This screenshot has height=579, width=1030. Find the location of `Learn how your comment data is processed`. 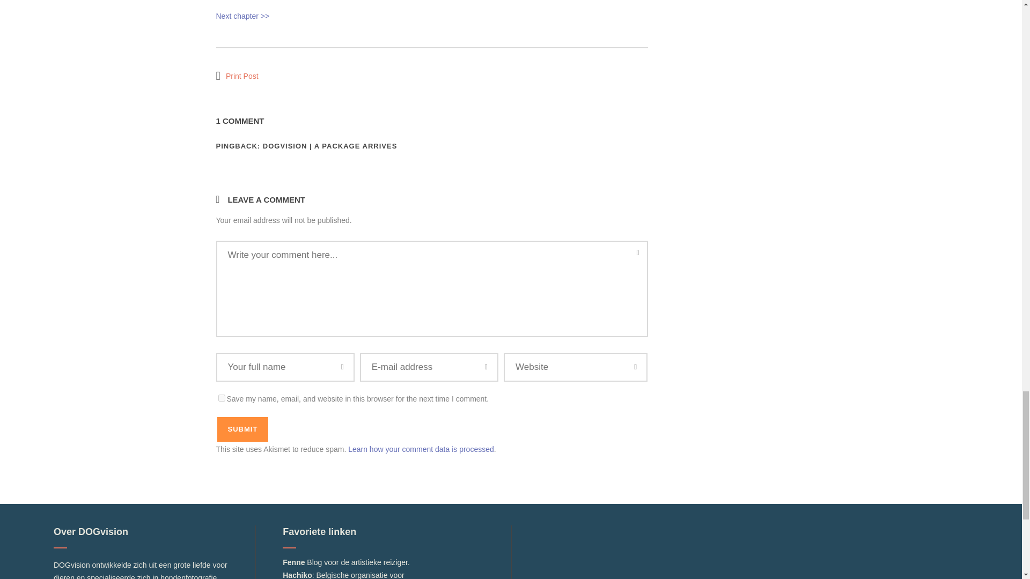

Learn how your comment data is processed is located at coordinates (421, 449).